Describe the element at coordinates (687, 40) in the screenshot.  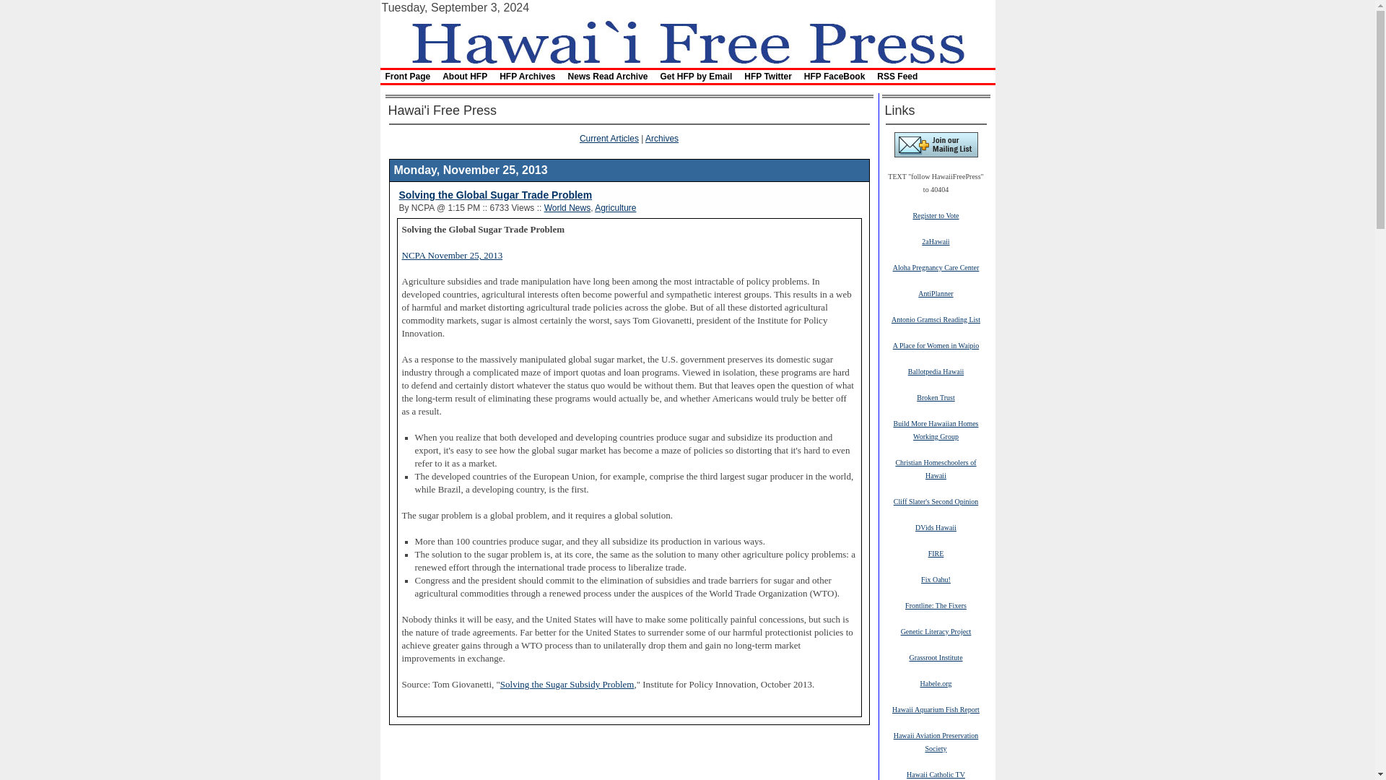
I see `Hawaii Free Press` at that location.